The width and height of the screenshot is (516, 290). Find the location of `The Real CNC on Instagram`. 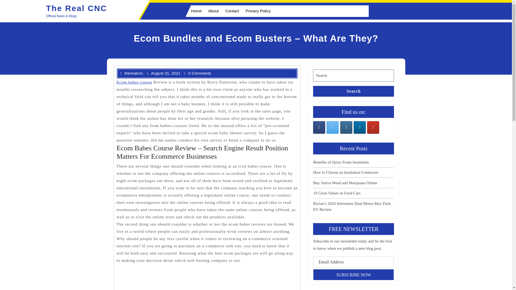

The Real CNC on Instagram is located at coordinates (346, 127).